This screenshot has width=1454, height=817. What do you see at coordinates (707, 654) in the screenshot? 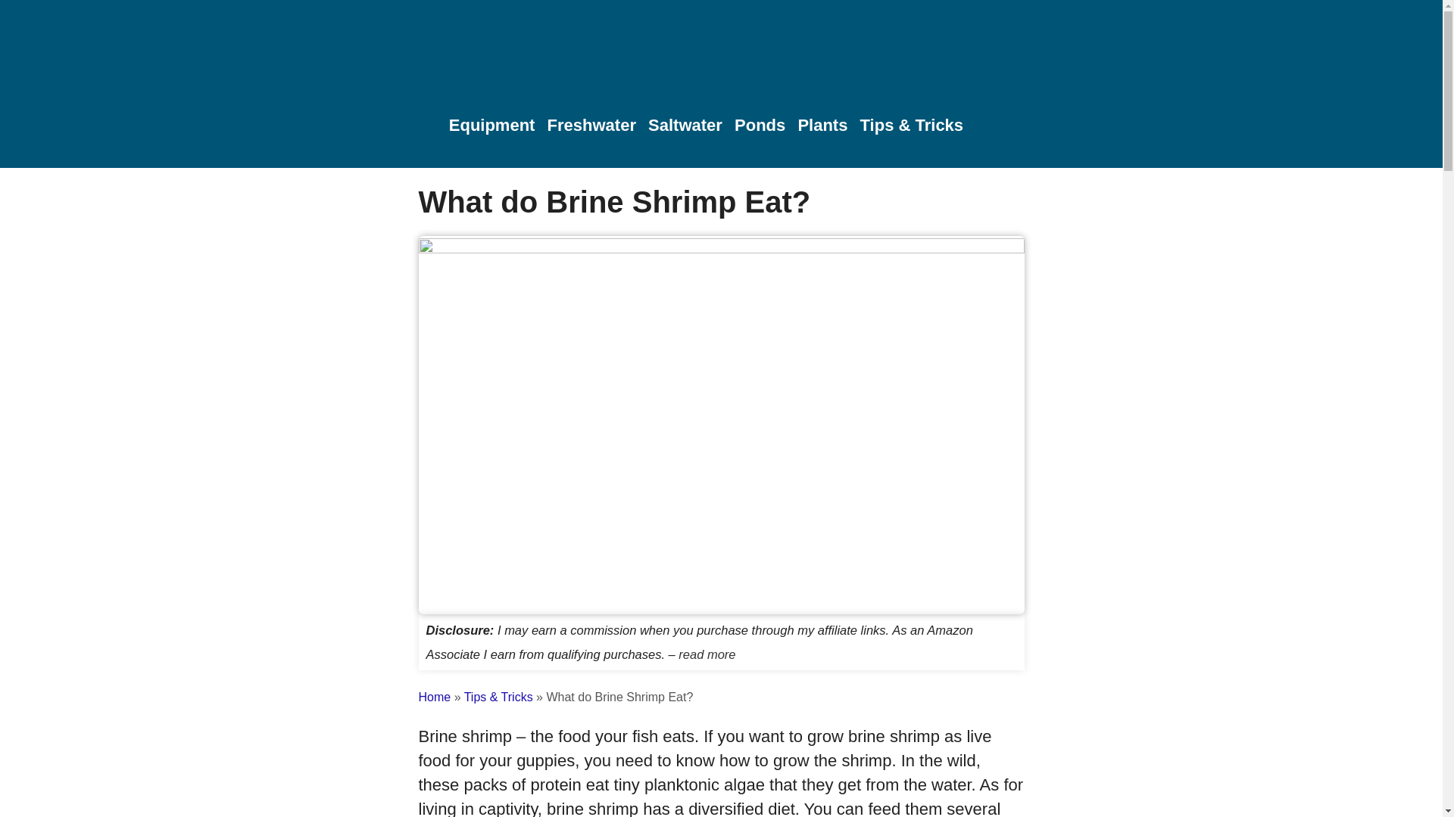
I see `read more` at bounding box center [707, 654].